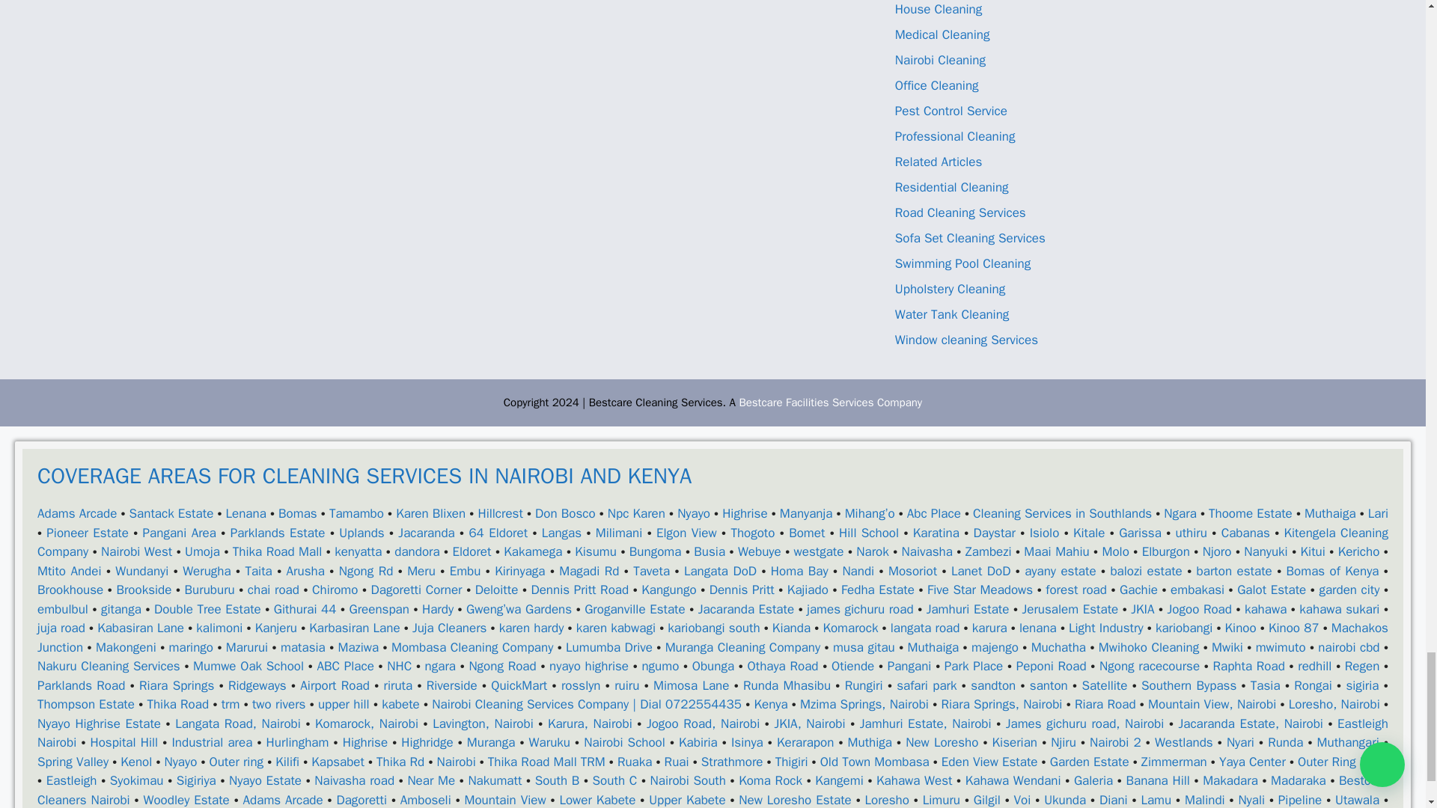 The height and width of the screenshot is (808, 1437). What do you see at coordinates (830, 403) in the screenshot?
I see `Cleaning Services in Nairobi` at bounding box center [830, 403].